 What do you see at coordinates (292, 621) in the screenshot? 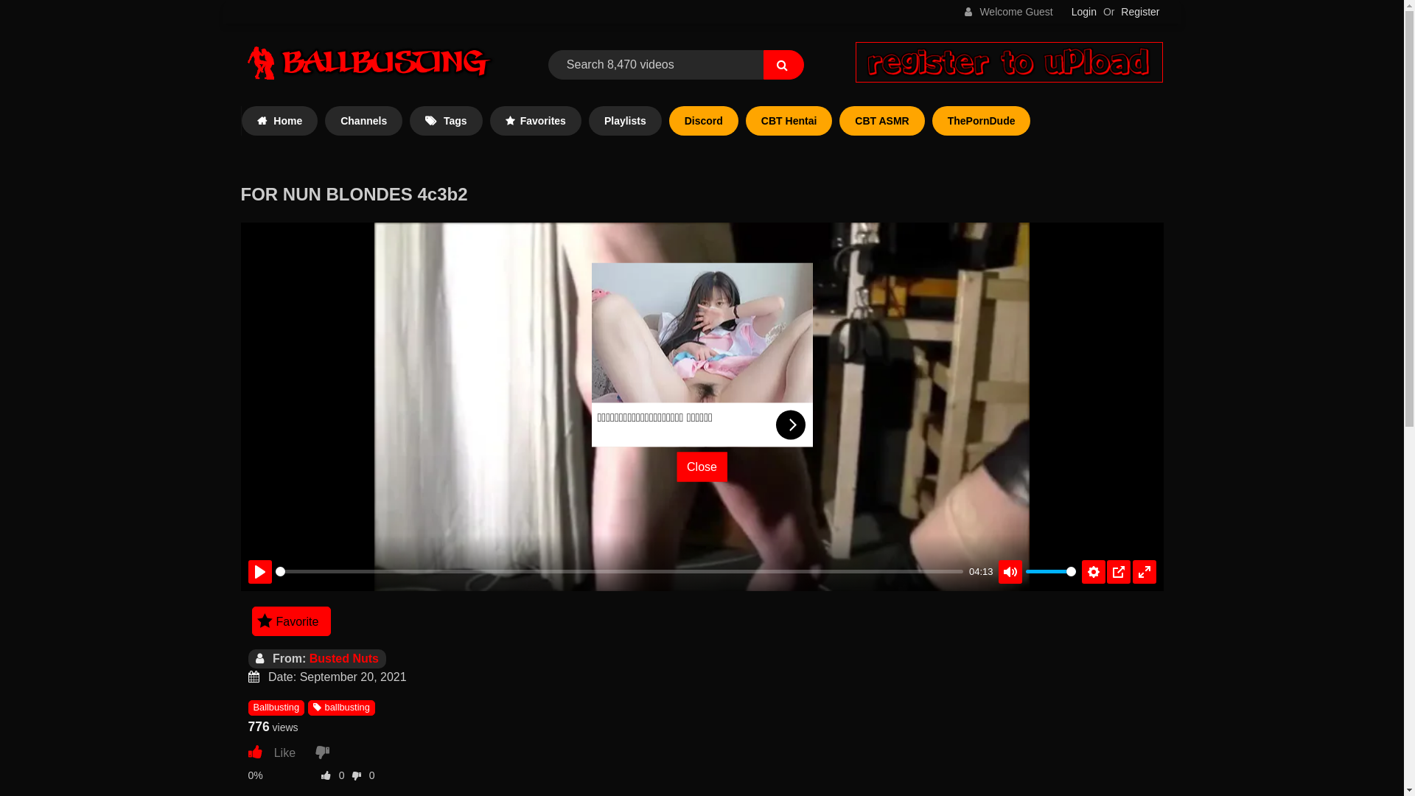
I see `Favorite` at bounding box center [292, 621].